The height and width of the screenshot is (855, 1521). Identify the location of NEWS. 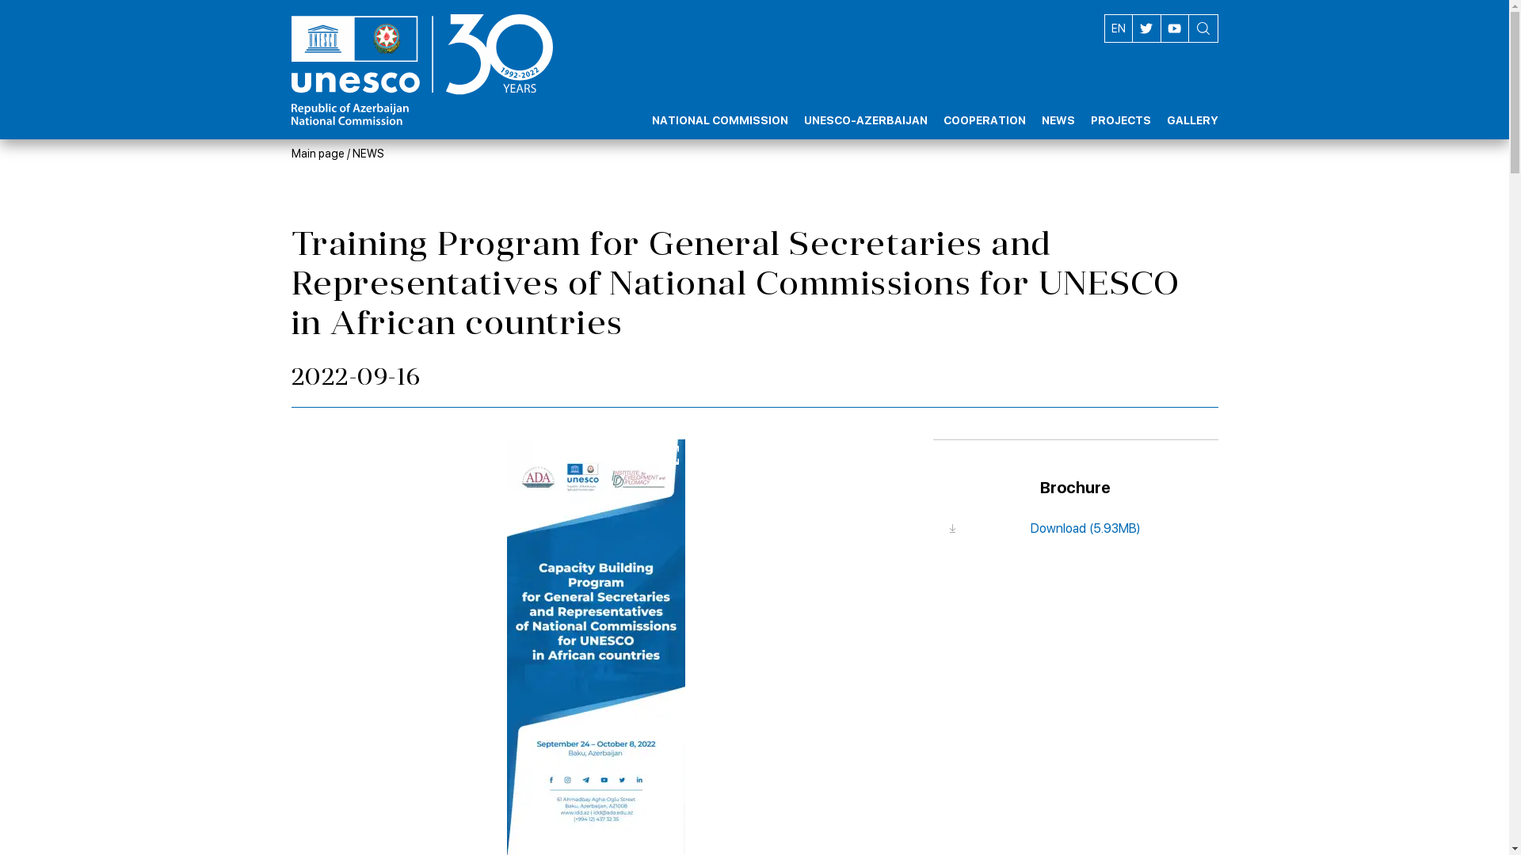
(1058, 107).